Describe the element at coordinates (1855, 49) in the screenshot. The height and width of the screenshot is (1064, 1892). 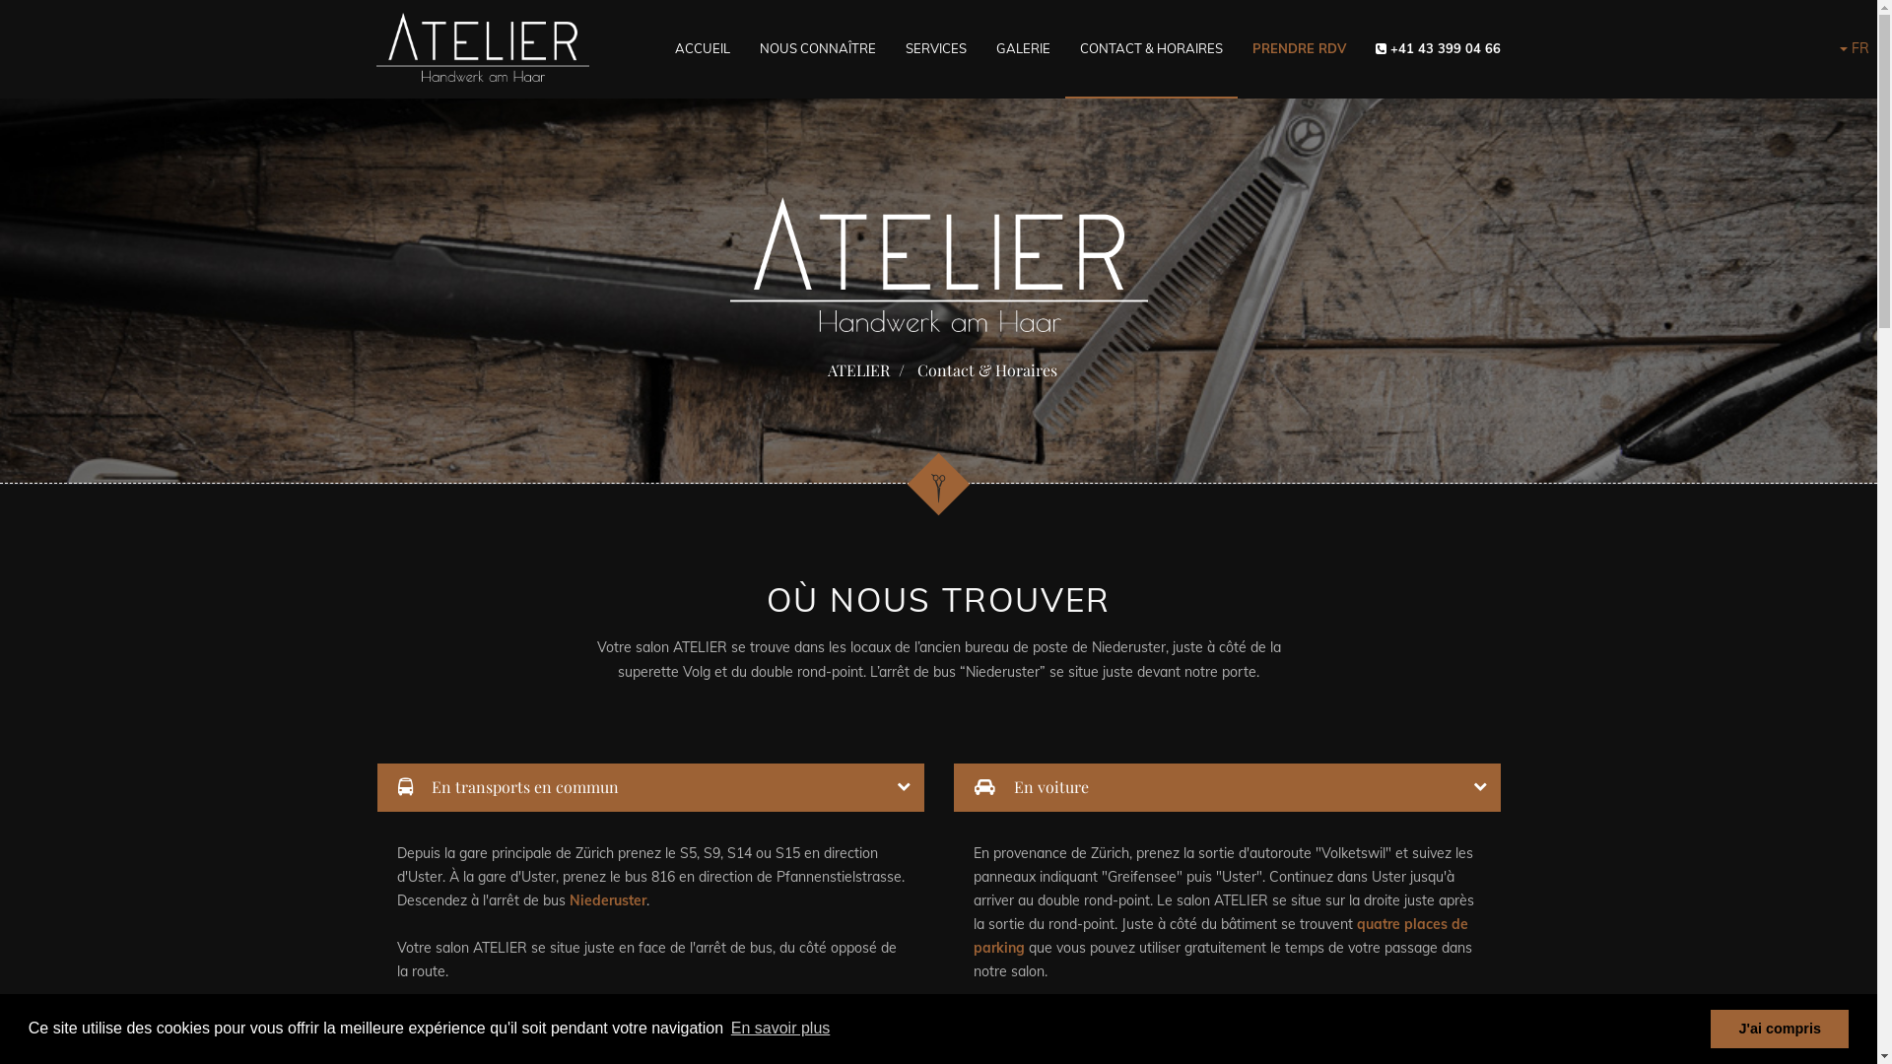
I see `FR` at that location.